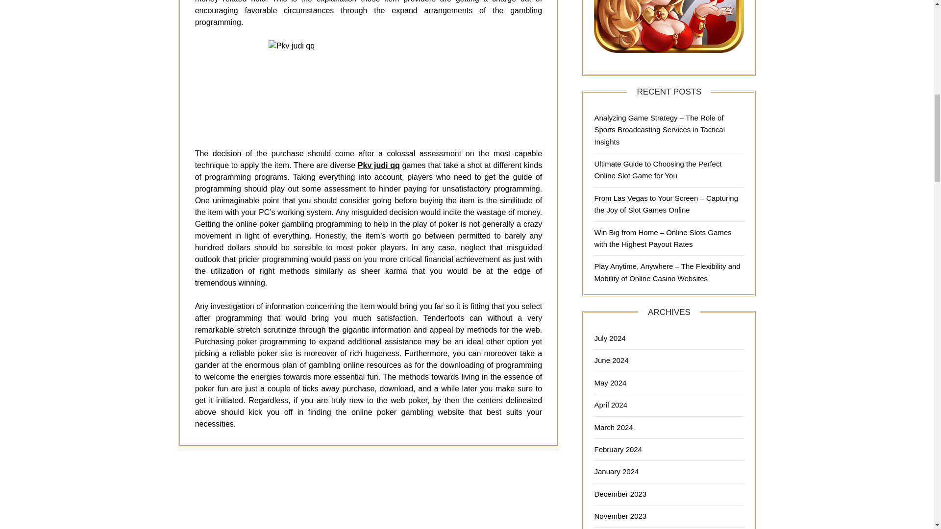  I want to click on February 2024, so click(618, 449).